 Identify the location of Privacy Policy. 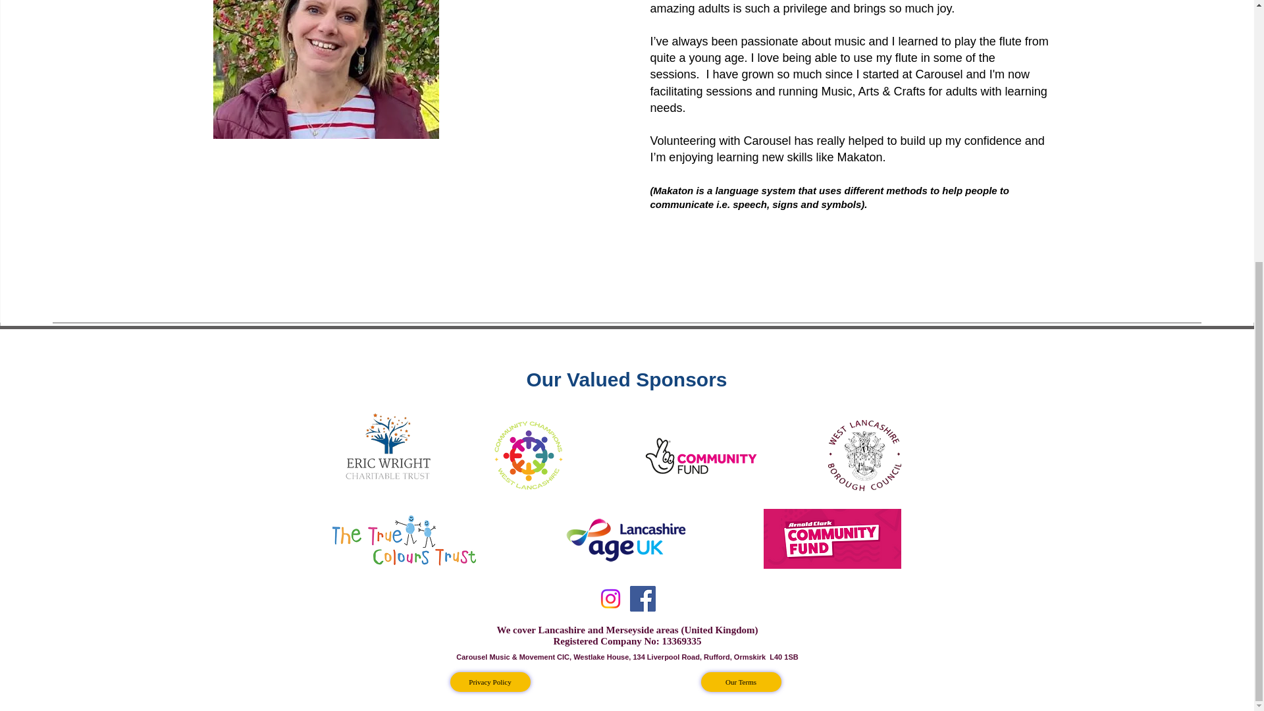
(490, 681).